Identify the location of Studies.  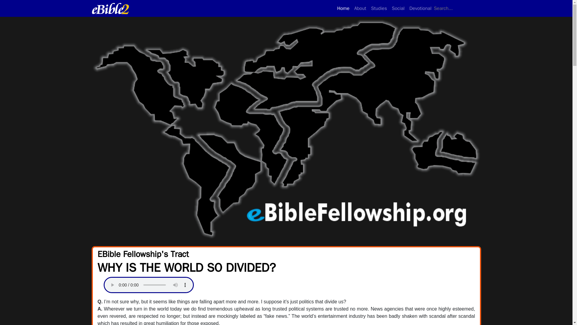
(379, 8).